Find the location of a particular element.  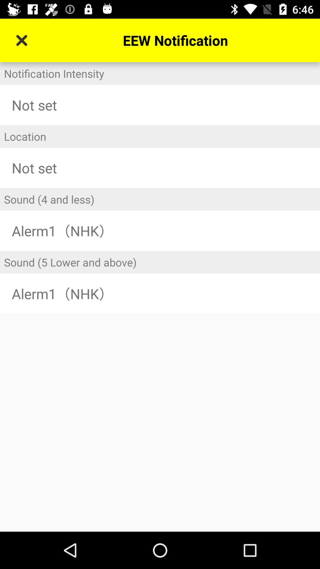

launch icon next to the eew notification is located at coordinates (22, 40).